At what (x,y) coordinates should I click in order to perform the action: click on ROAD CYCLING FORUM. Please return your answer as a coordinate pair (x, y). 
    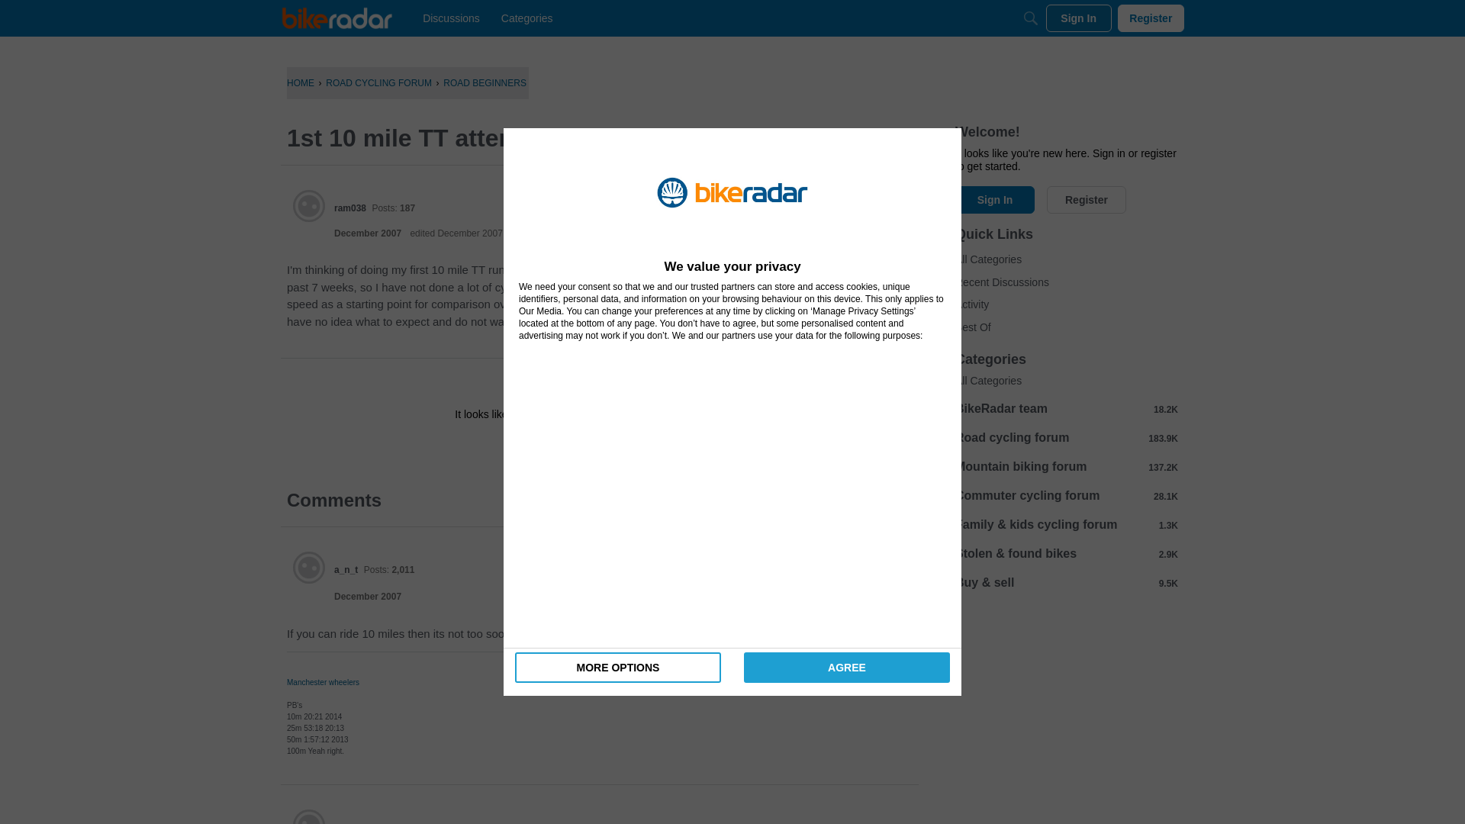
    Looking at the image, I should click on (378, 82).